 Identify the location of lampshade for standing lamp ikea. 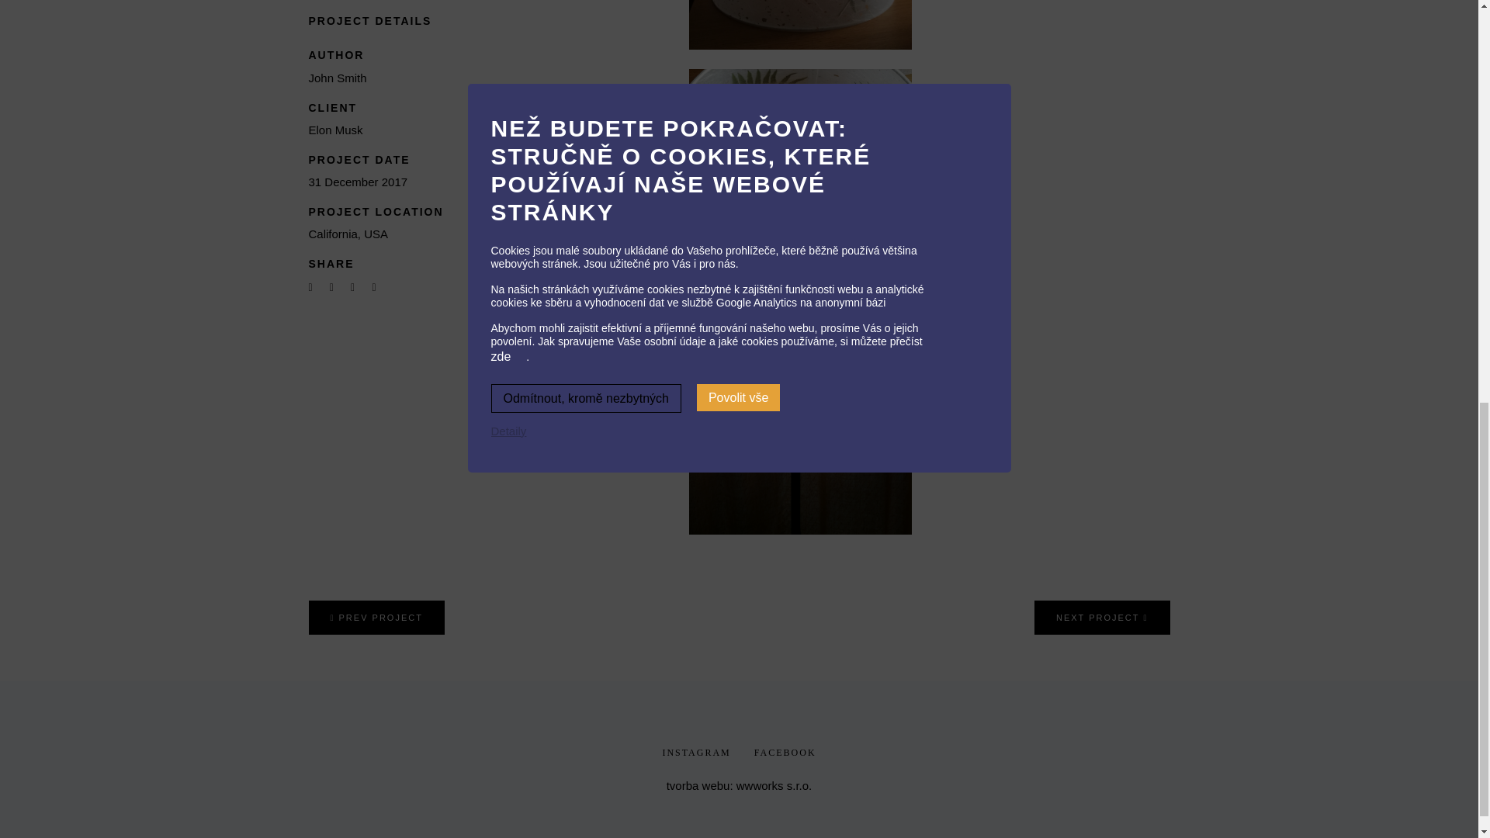
(800, 423).